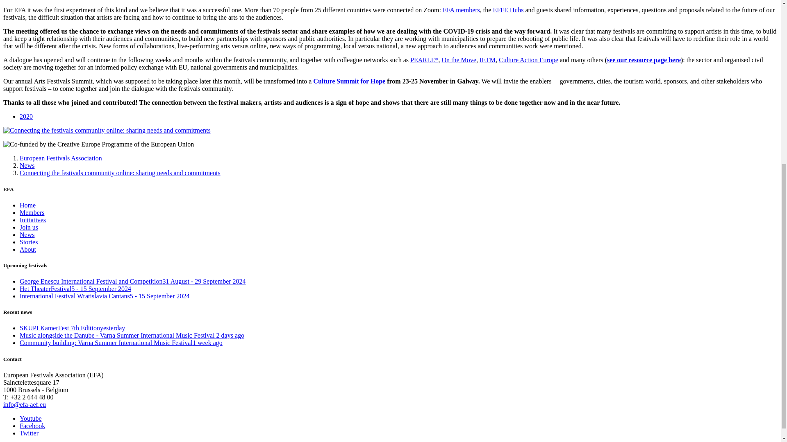 The width and height of the screenshot is (787, 442). I want to click on Home, so click(27, 205).